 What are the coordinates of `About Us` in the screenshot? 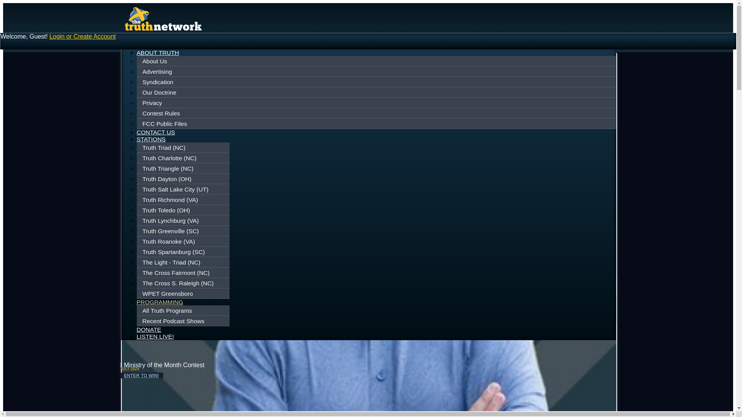 It's located at (377, 61).